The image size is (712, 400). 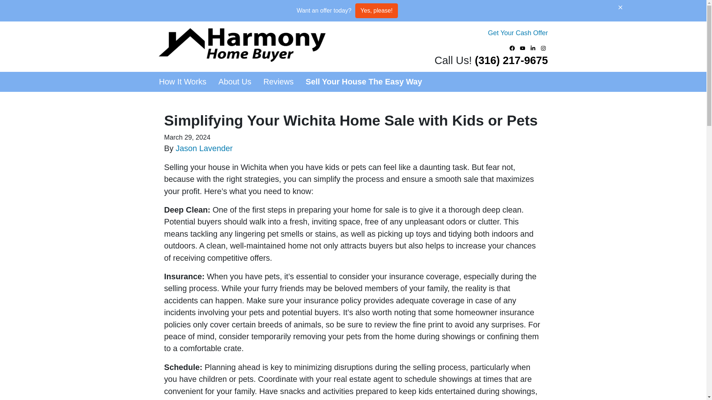 What do you see at coordinates (523, 48) in the screenshot?
I see `YouTube` at bounding box center [523, 48].